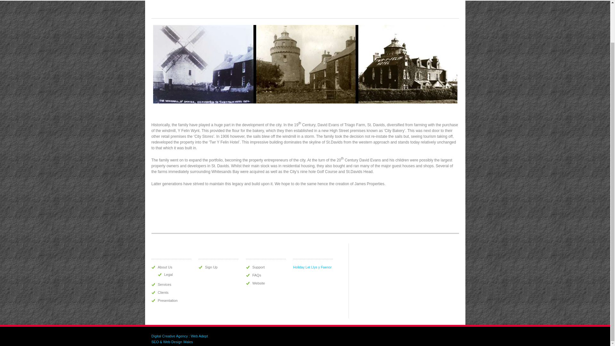 Image resolution: width=615 pixels, height=346 pixels. What do you see at coordinates (258, 283) in the screenshot?
I see `Website` at bounding box center [258, 283].